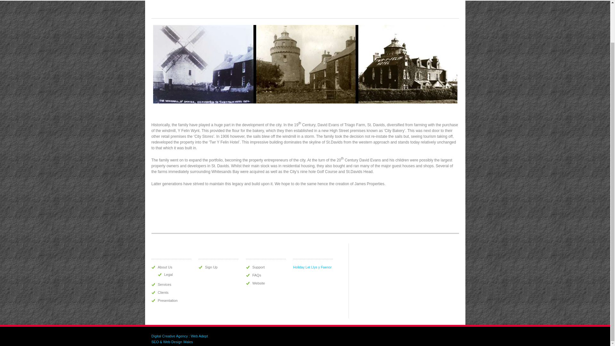 Image resolution: width=615 pixels, height=346 pixels. What do you see at coordinates (258, 283) in the screenshot?
I see `Website` at bounding box center [258, 283].